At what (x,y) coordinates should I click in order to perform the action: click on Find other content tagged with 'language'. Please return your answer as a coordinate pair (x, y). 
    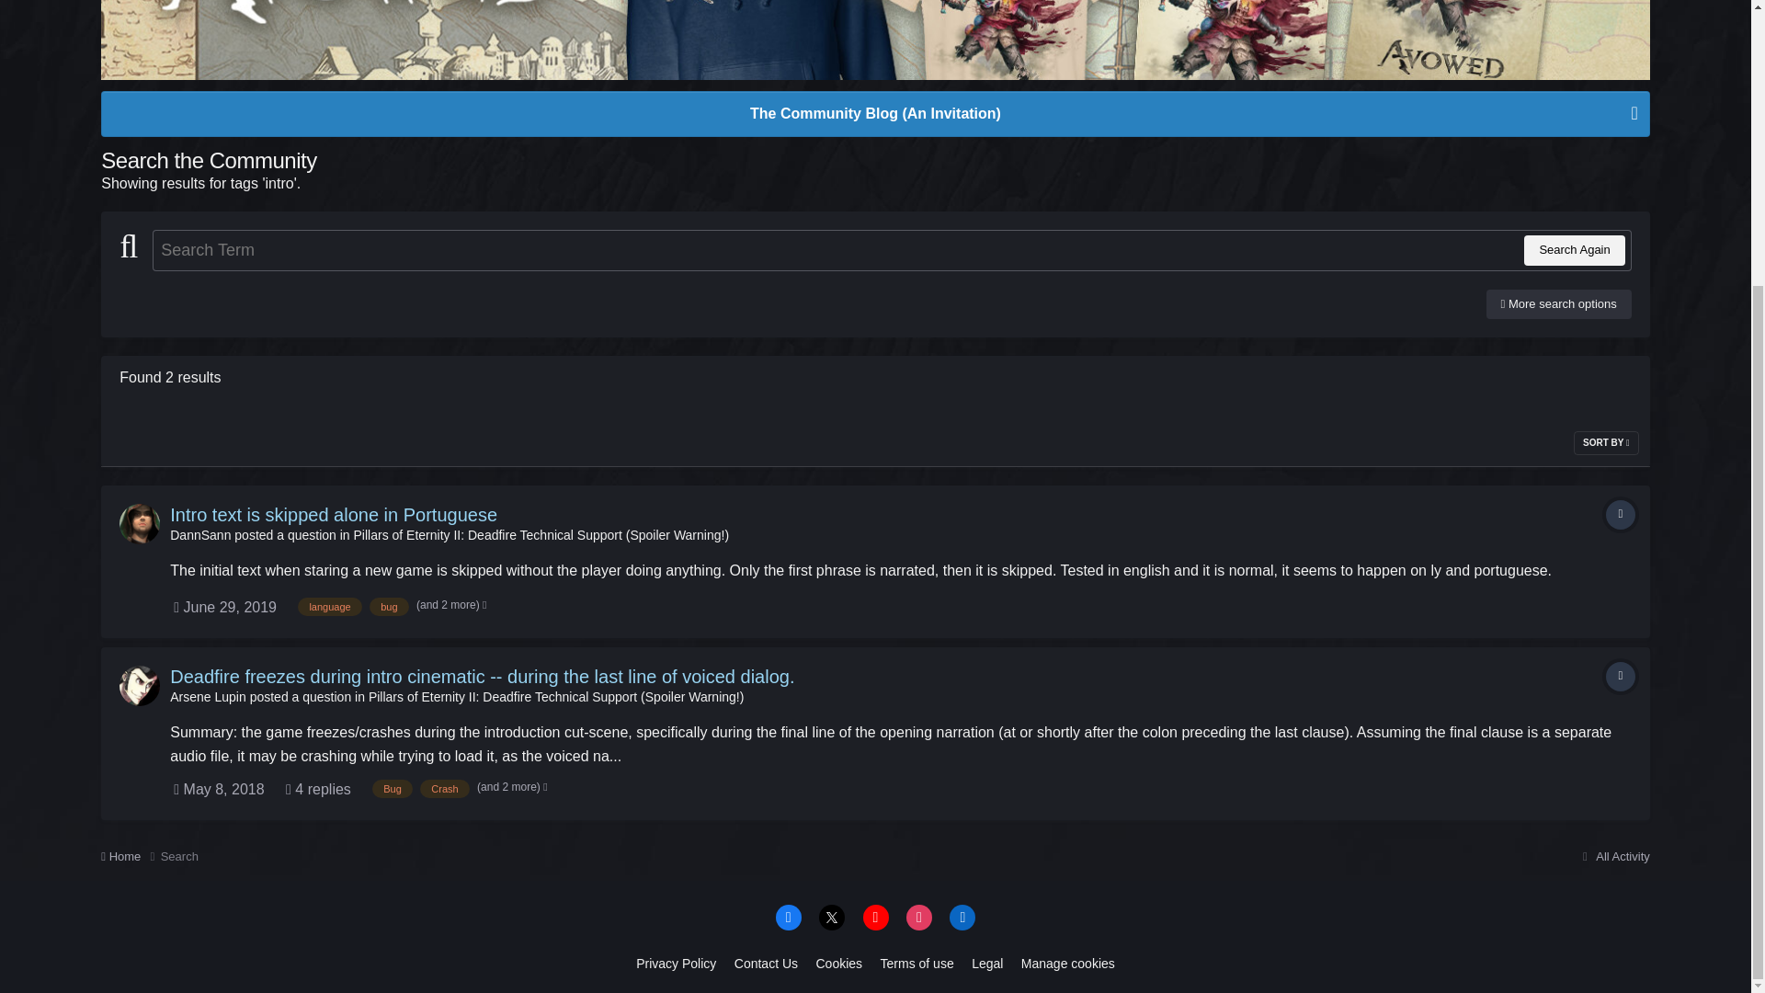
    Looking at the image, I should click on (329, 607).